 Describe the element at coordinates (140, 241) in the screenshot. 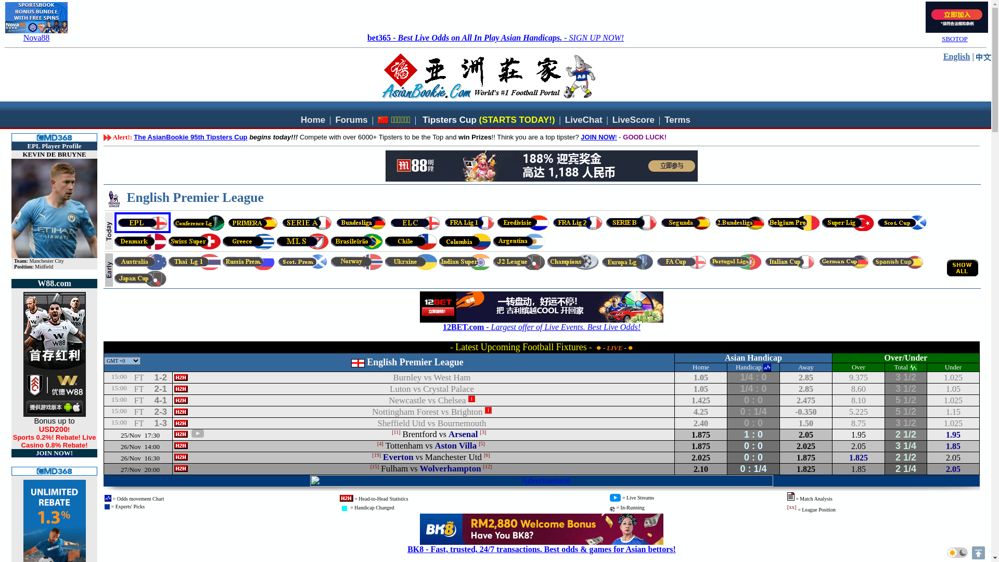

I see `-Denmark Superliga-` at that location.